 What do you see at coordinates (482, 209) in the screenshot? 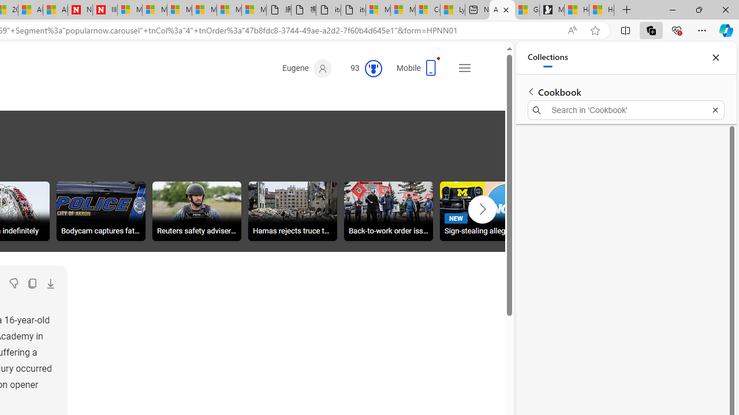
I see `AutomationID: tob_right_arrow` at bounding box center [482, 209].